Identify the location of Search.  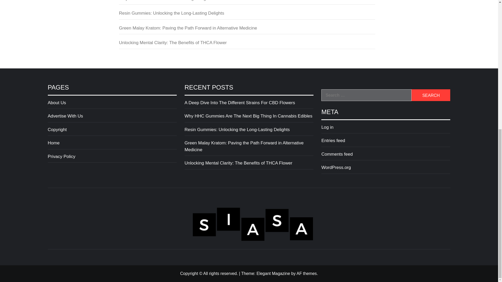
(431, 95).